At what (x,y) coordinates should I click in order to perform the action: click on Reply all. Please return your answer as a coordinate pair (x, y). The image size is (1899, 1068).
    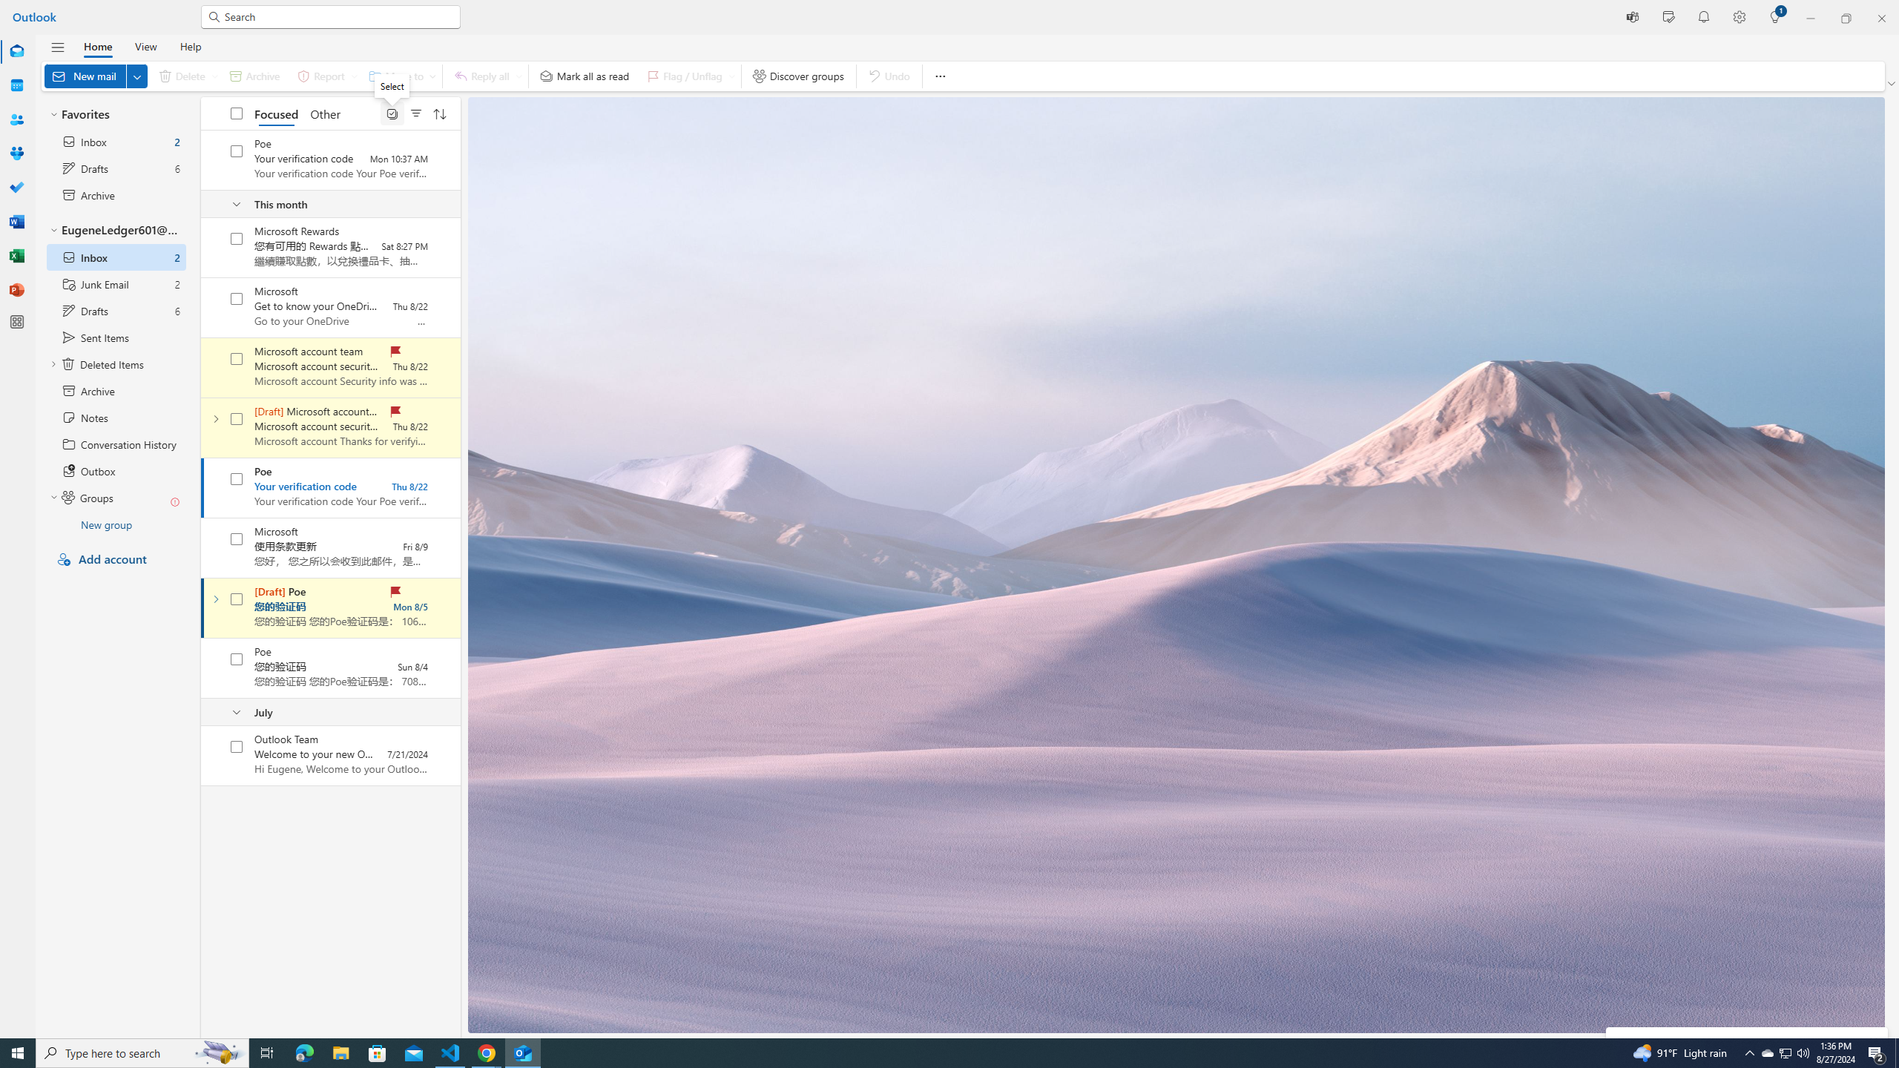
    Looking at the image, I should click on (486, 76).